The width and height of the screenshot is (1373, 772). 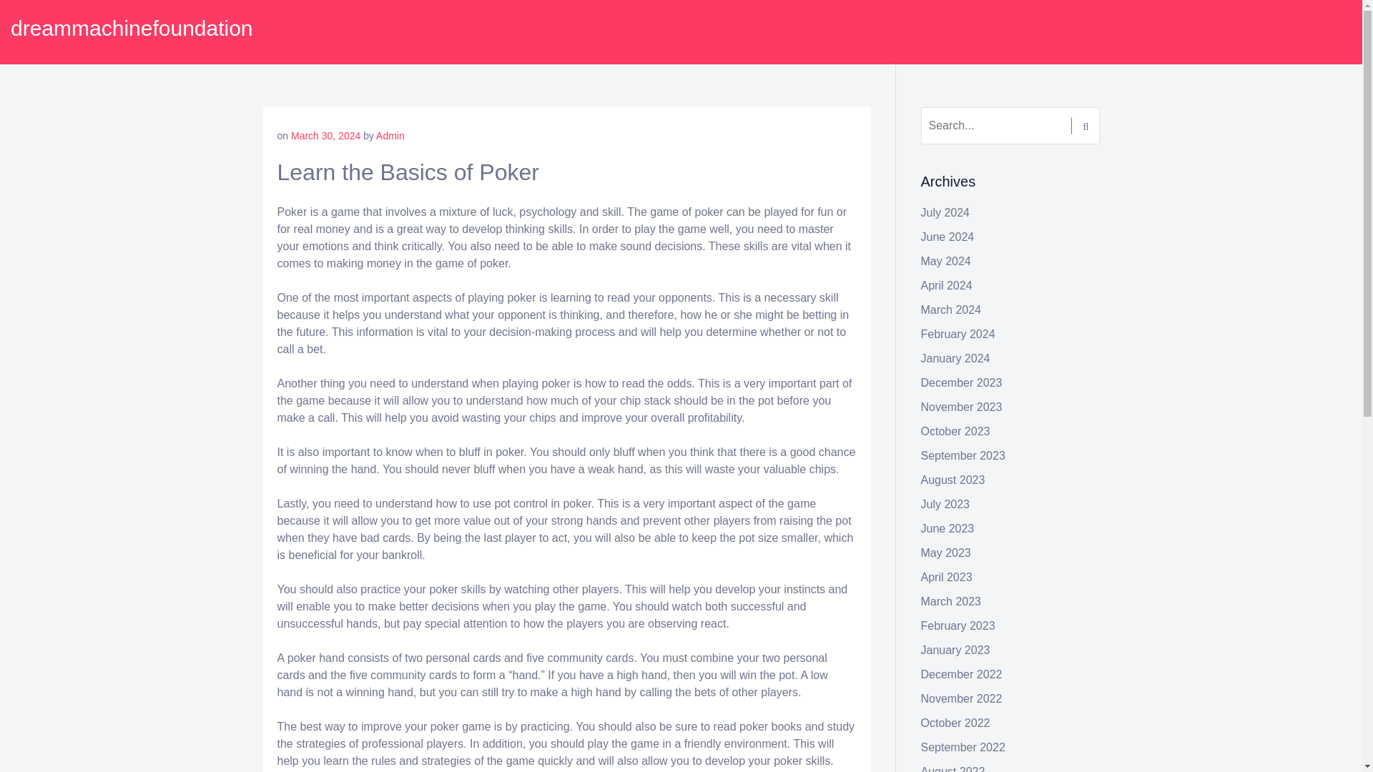 What do you see at coordinates (953, 480) in the screenshot?
I see `August 2023` at bounding box center [953, 480].